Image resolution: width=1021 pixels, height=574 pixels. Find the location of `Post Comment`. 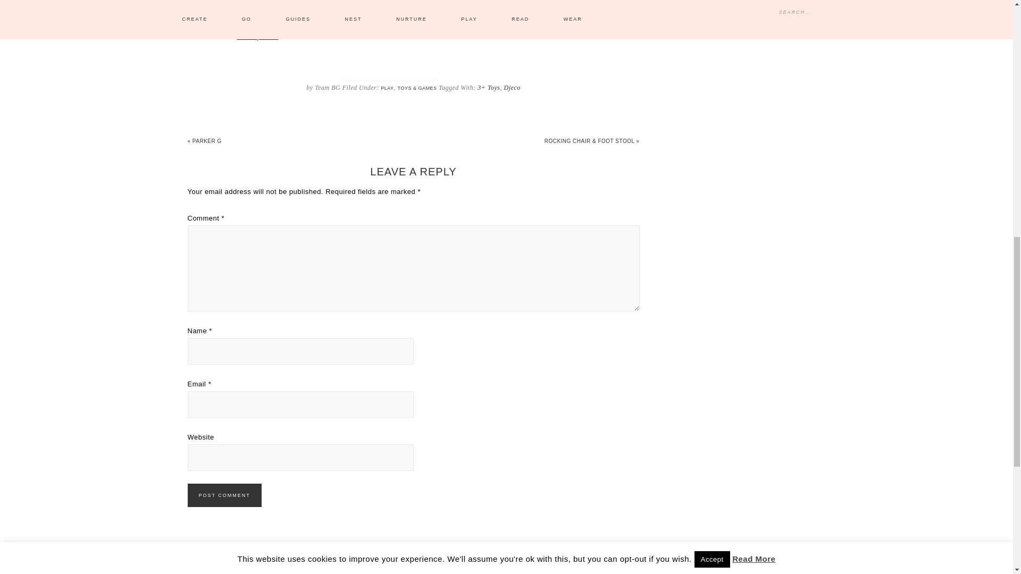

Post Comment is located at coordinates (224, 495).